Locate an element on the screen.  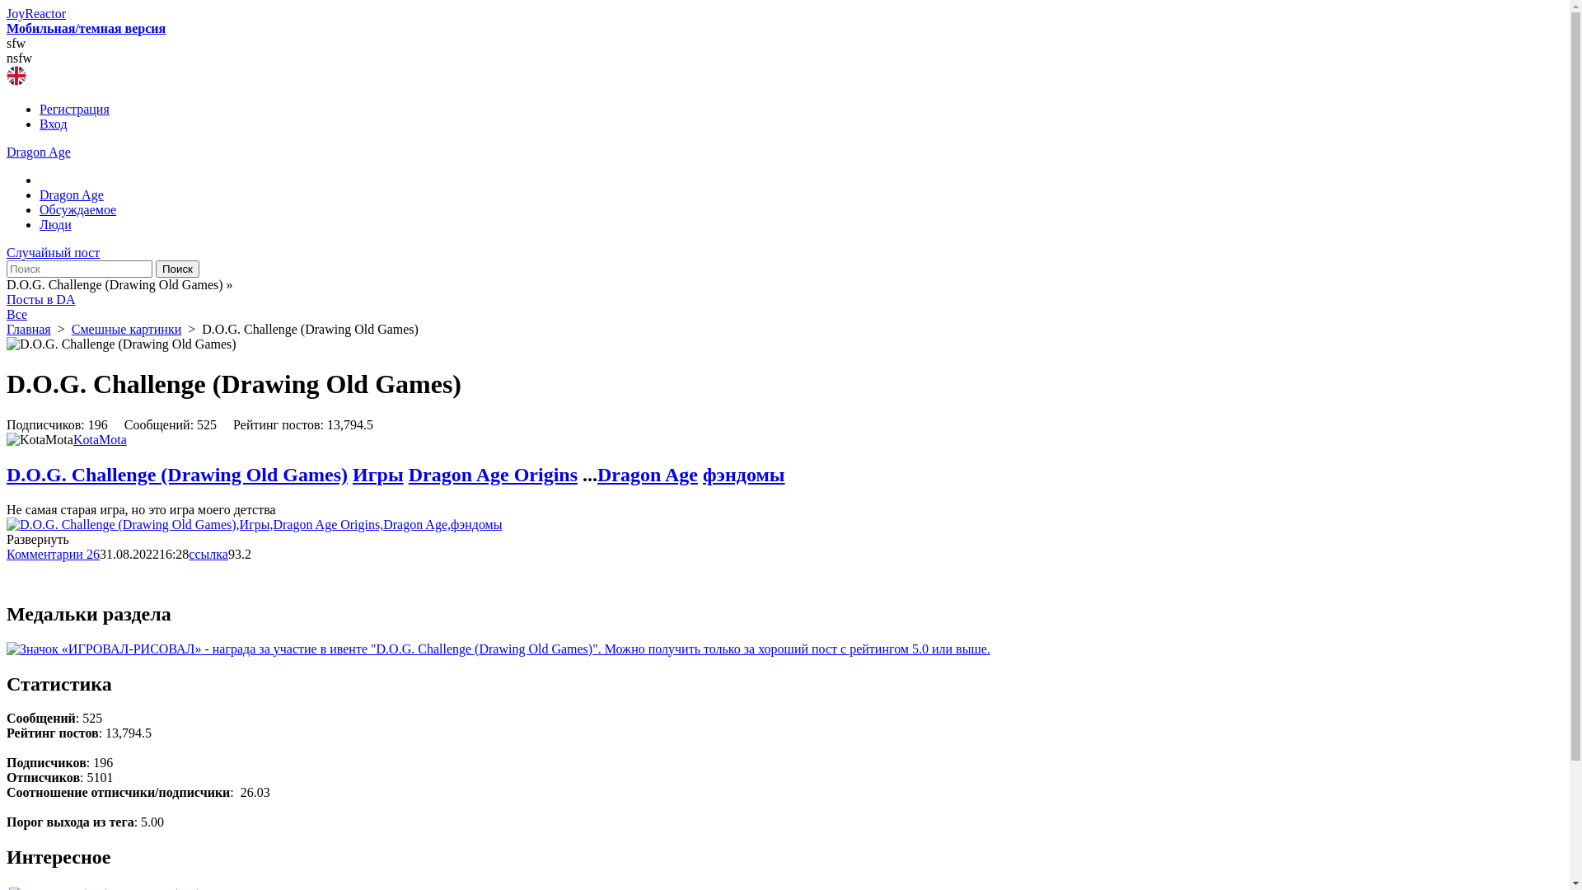
JoyReactor is located at coordinates (36, 13).